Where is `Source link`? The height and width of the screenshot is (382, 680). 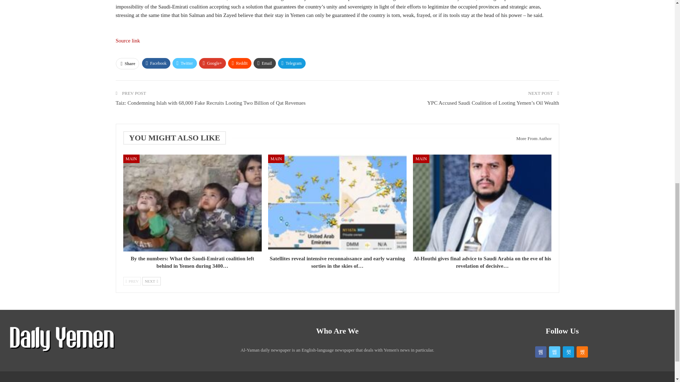
Source link is located at coordinates (127, 40).